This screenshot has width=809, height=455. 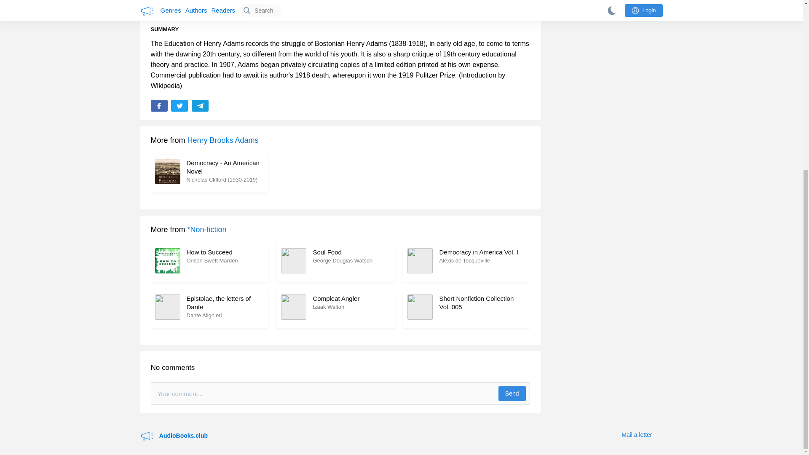 I want to click on Henry Brooks Adams, so click(x=335, y=309).